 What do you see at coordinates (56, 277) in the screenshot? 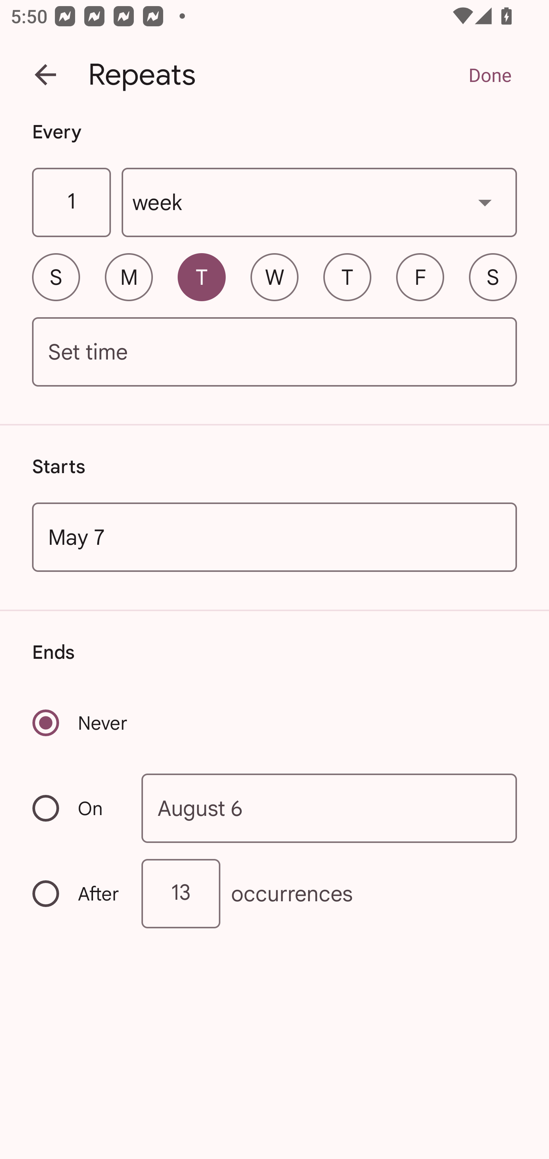
I see `S Sunday` at bounding box center [56, 277].